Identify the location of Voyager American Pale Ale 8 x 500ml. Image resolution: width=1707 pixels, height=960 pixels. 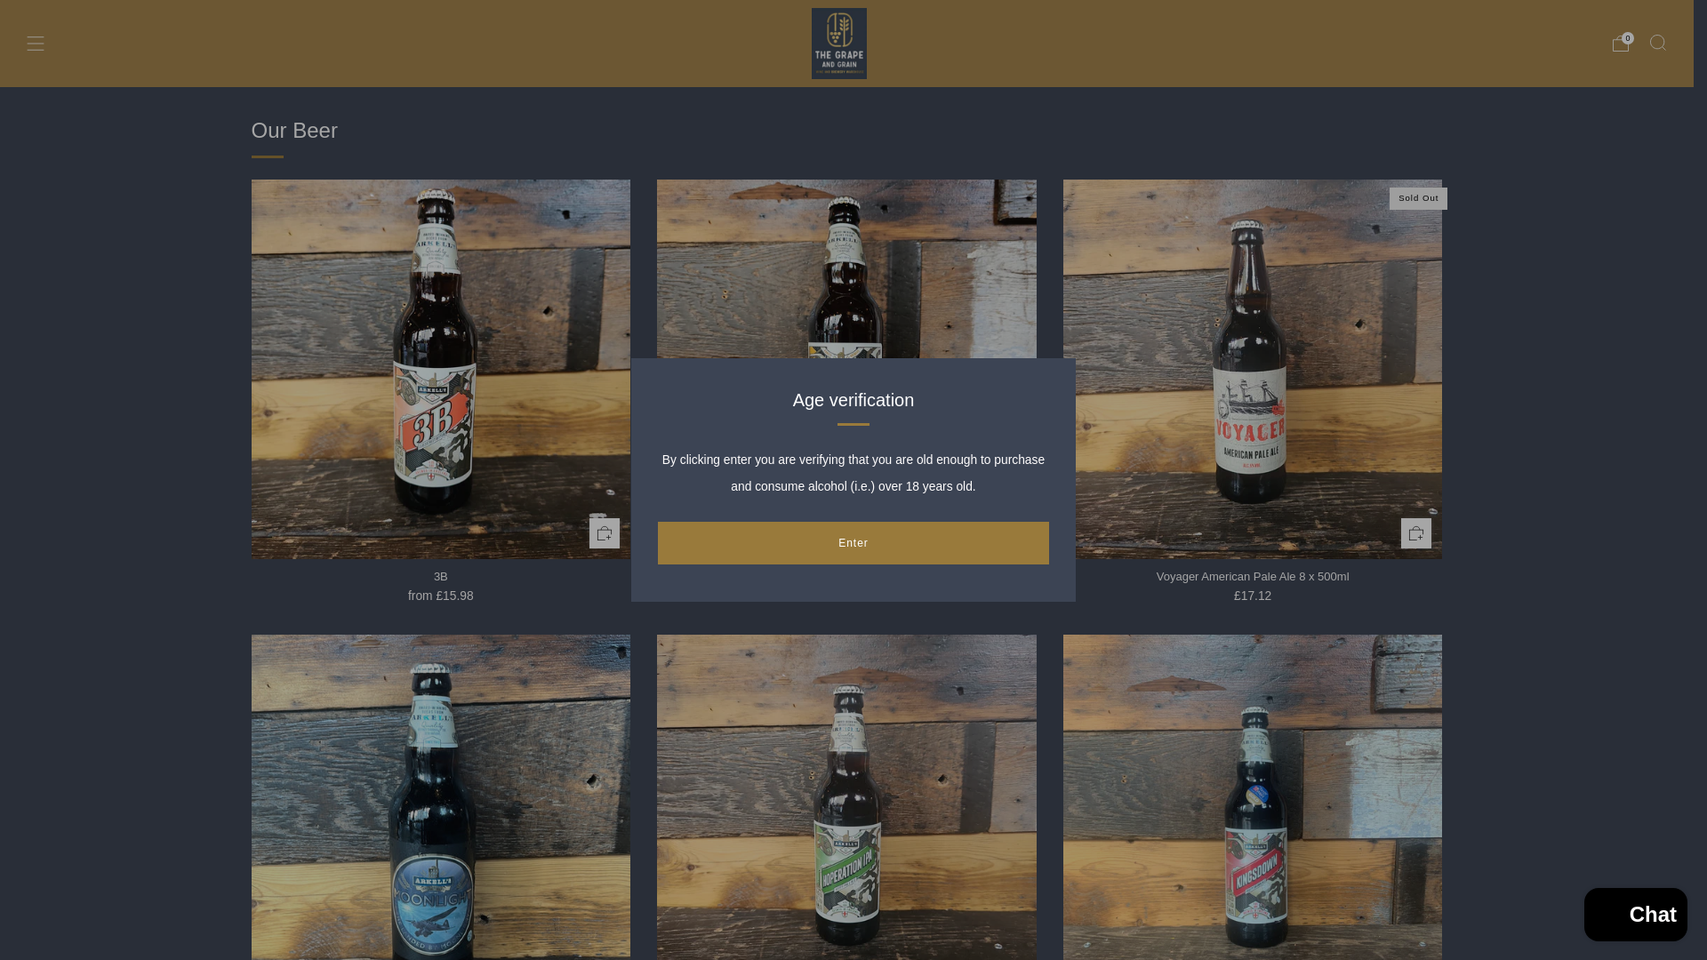
(1253, 577).